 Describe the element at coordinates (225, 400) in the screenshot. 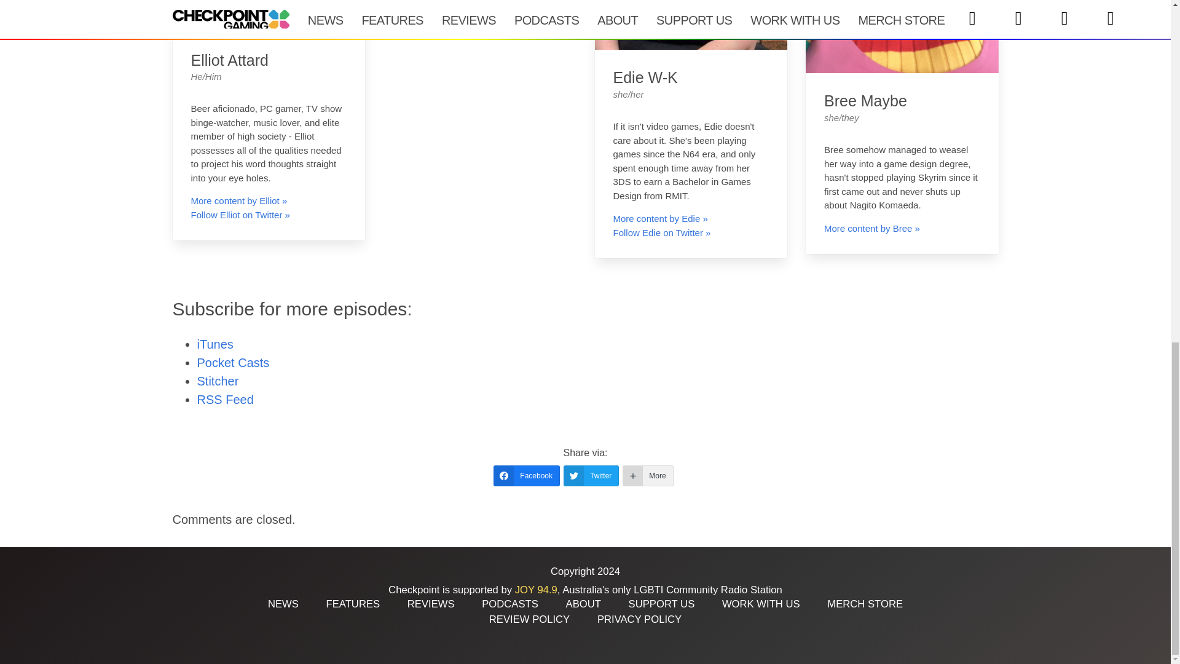

I see `RSS Feed` at that location.